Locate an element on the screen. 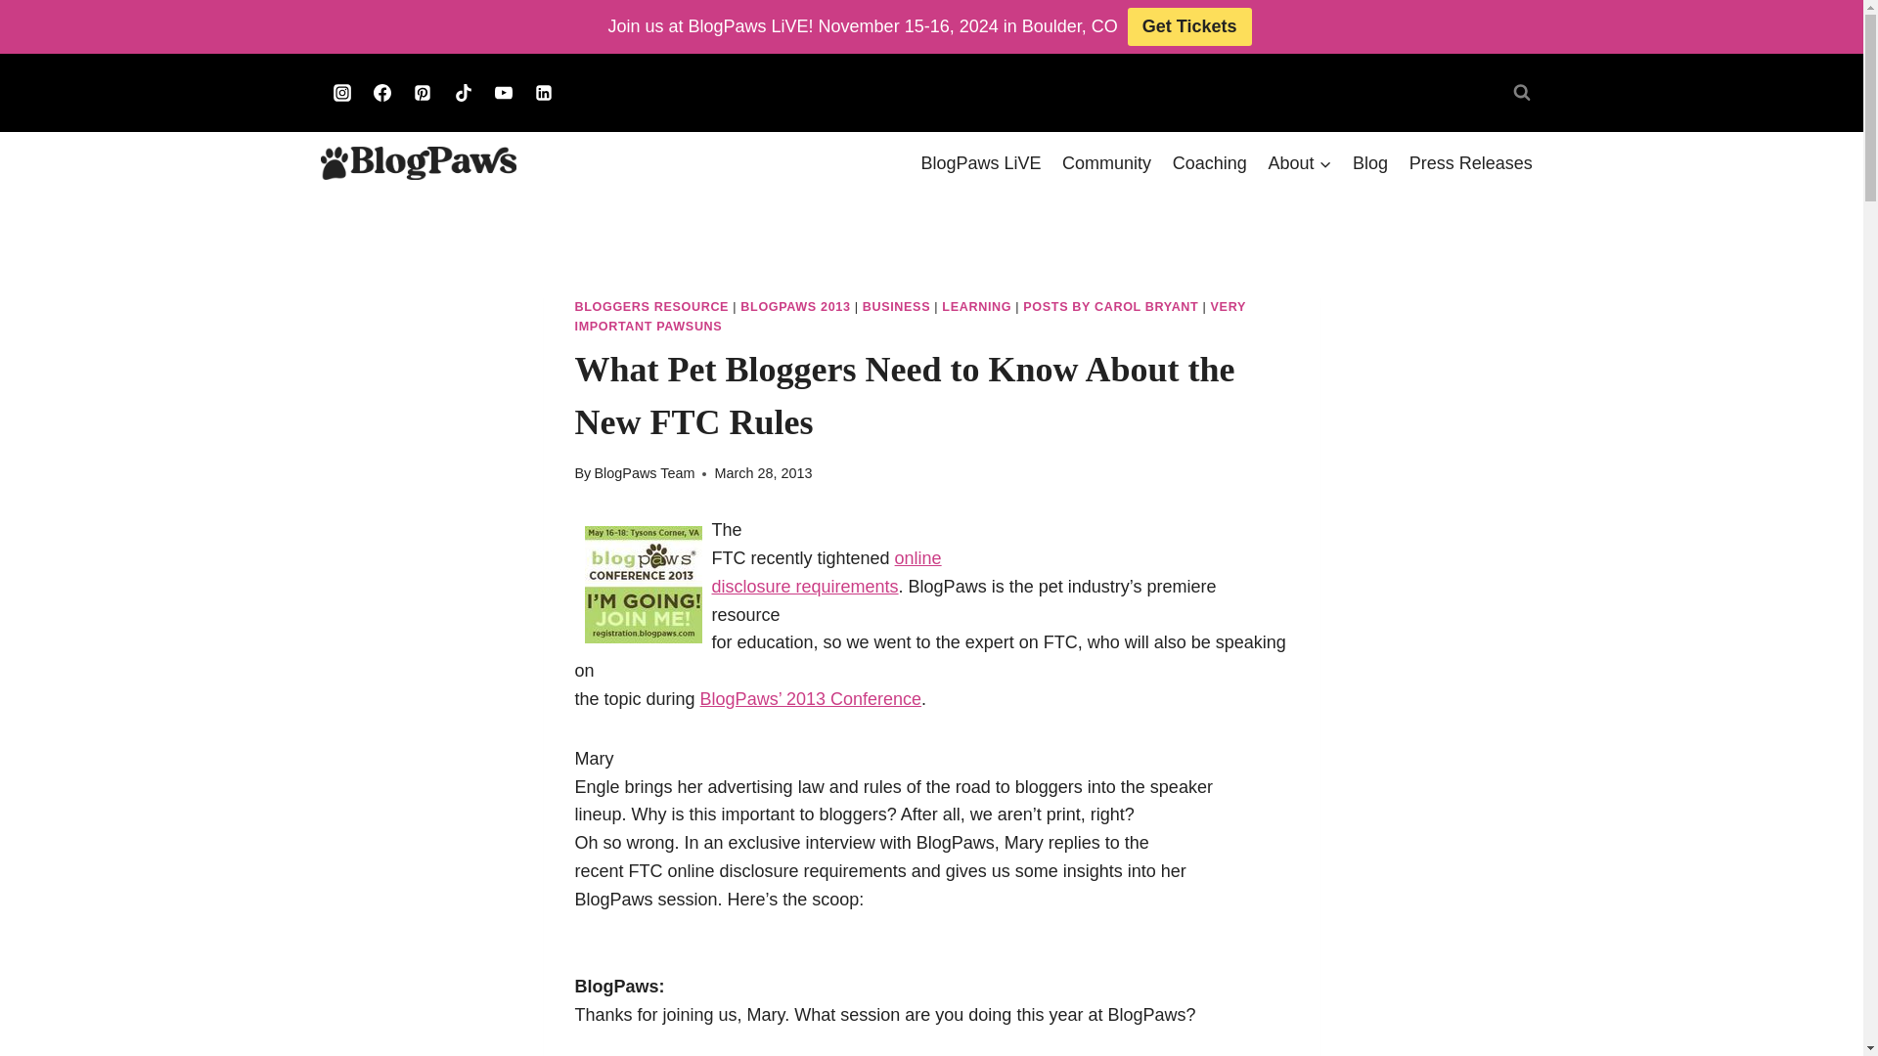  BlogPaws Team is located at coordinates (1189, 26).